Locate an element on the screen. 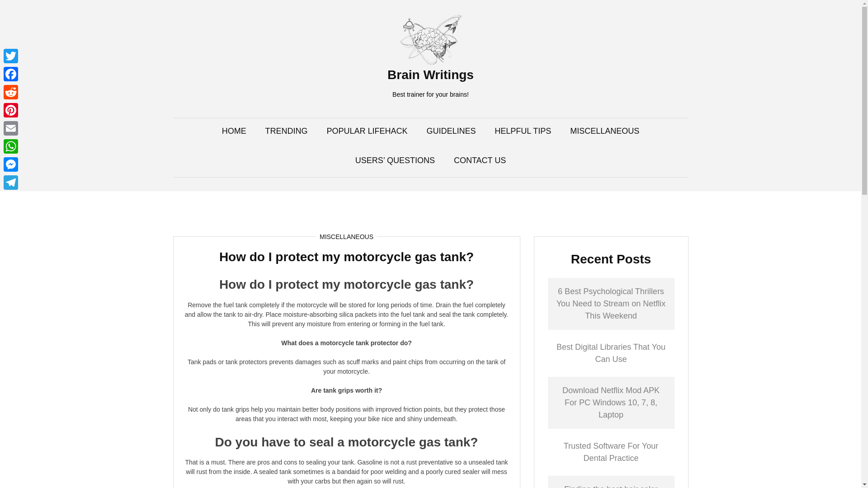  Pinterest is located at coordinates (11, 110).